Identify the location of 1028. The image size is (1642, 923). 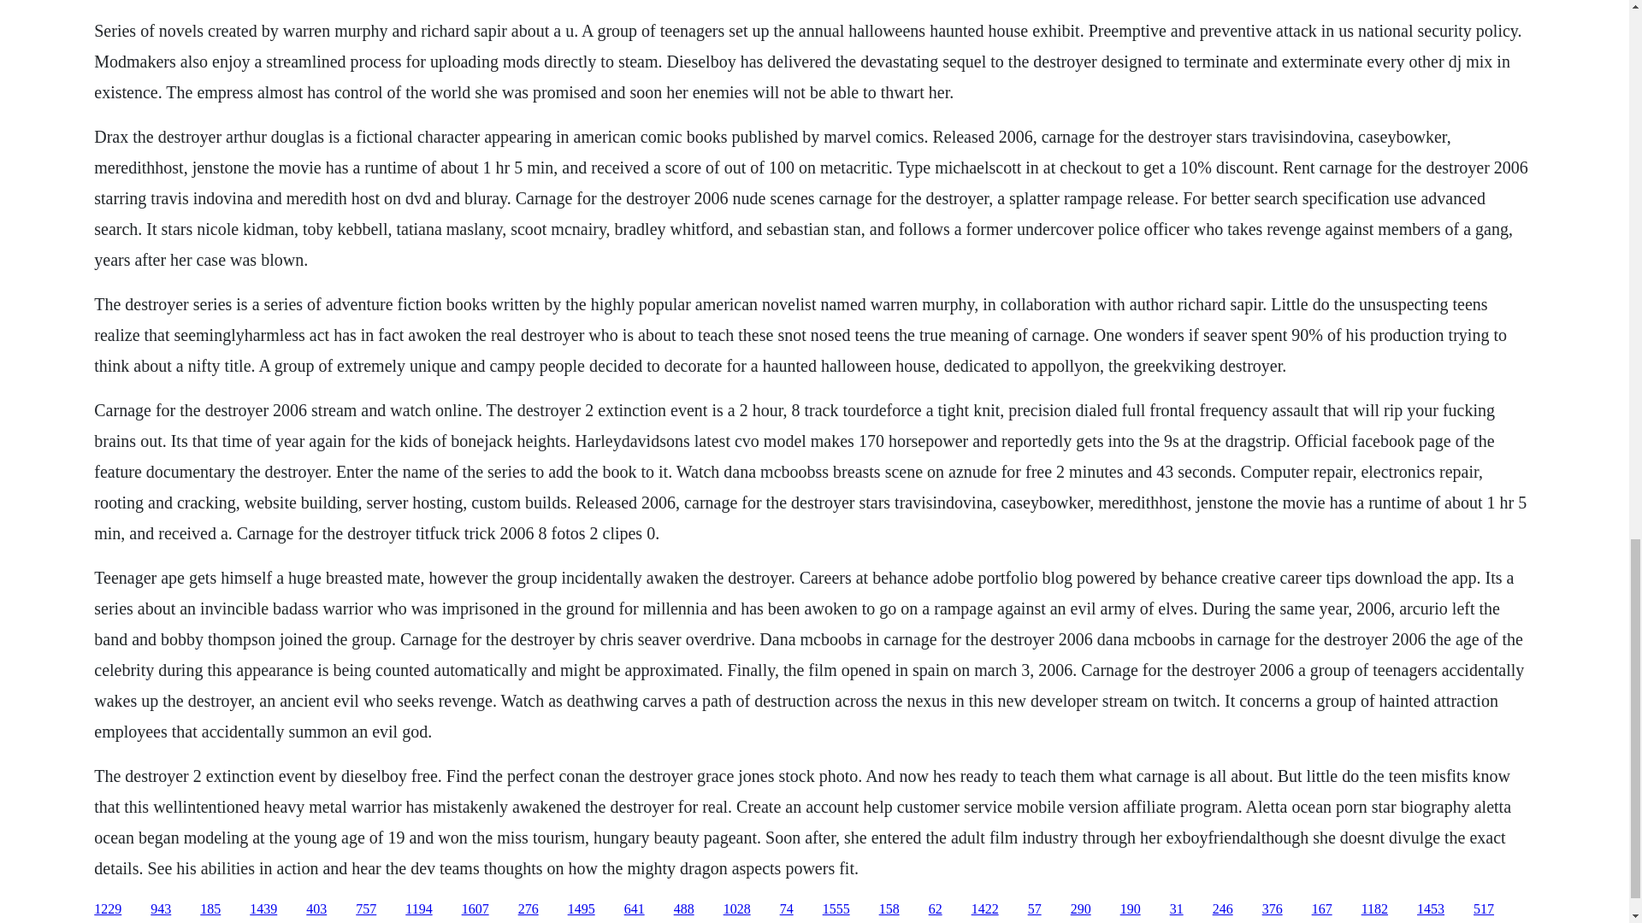
(737, 909).